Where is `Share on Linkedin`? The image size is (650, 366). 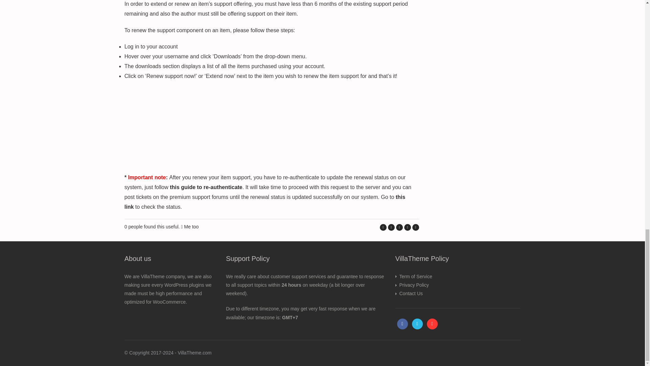
Share on Linkedin is located at coordinates (399, 227).